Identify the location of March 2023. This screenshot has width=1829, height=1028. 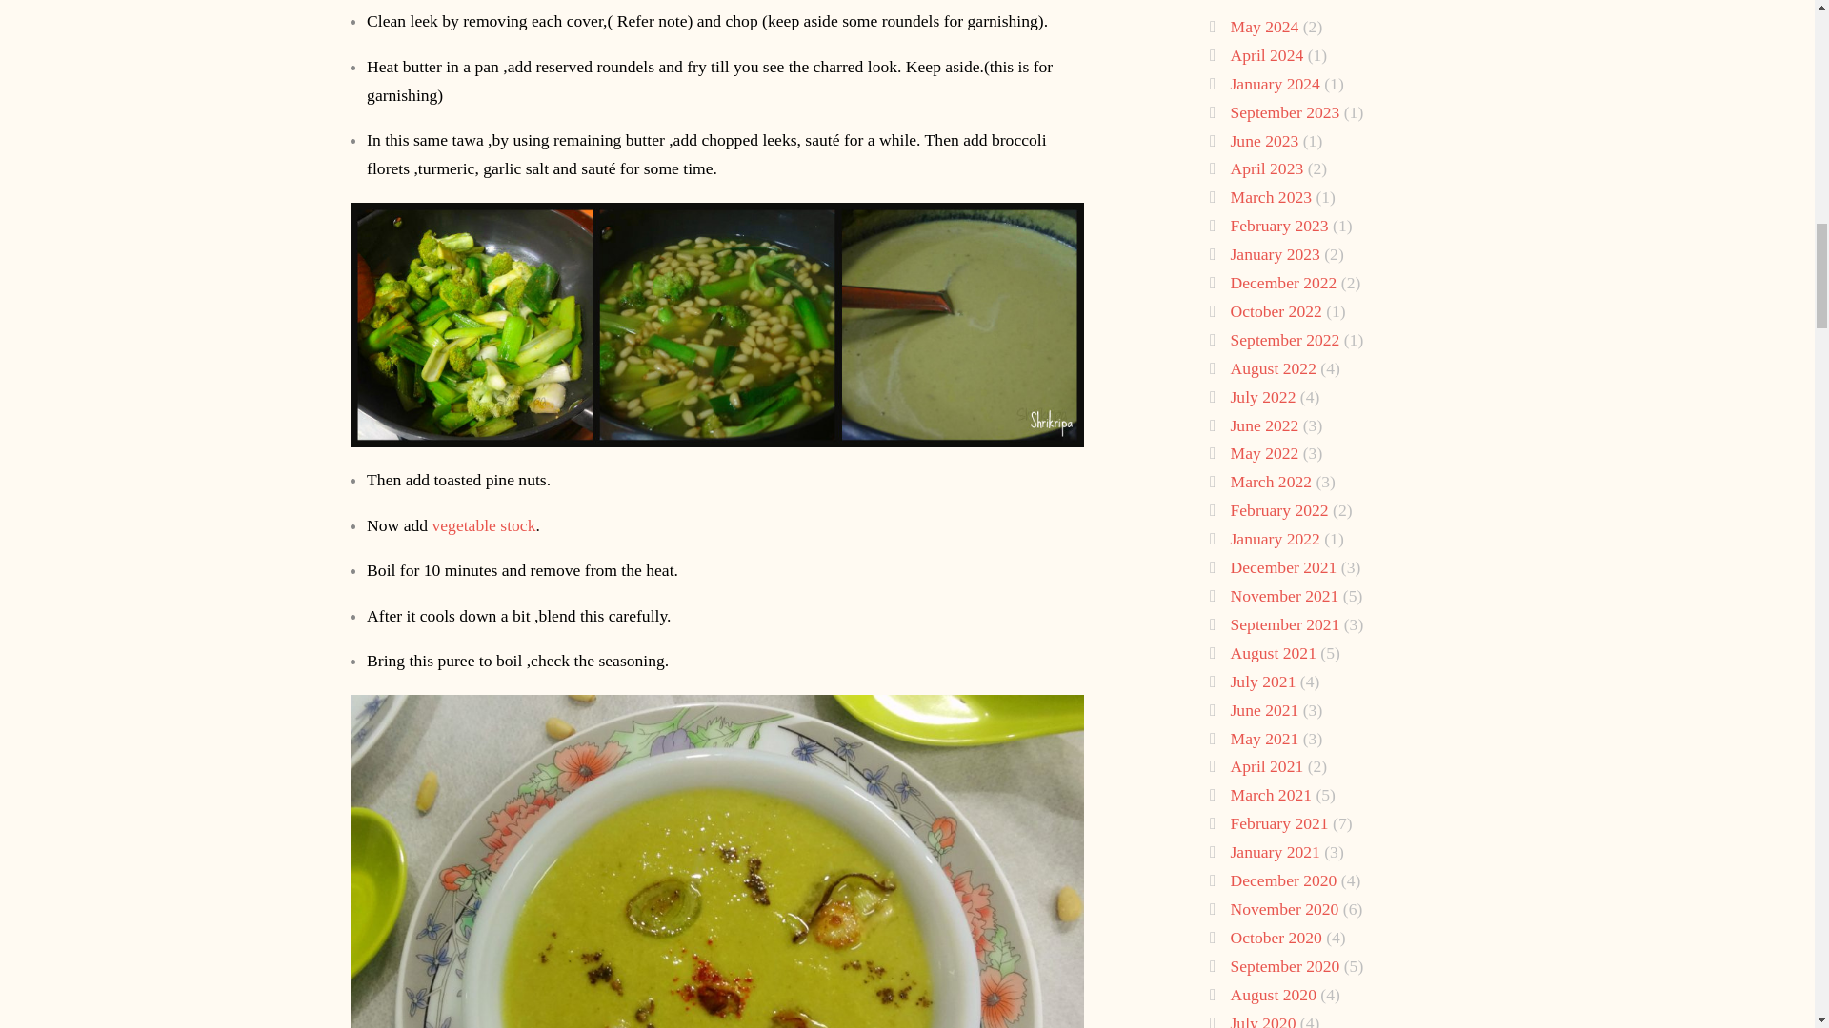
(1272, 196).